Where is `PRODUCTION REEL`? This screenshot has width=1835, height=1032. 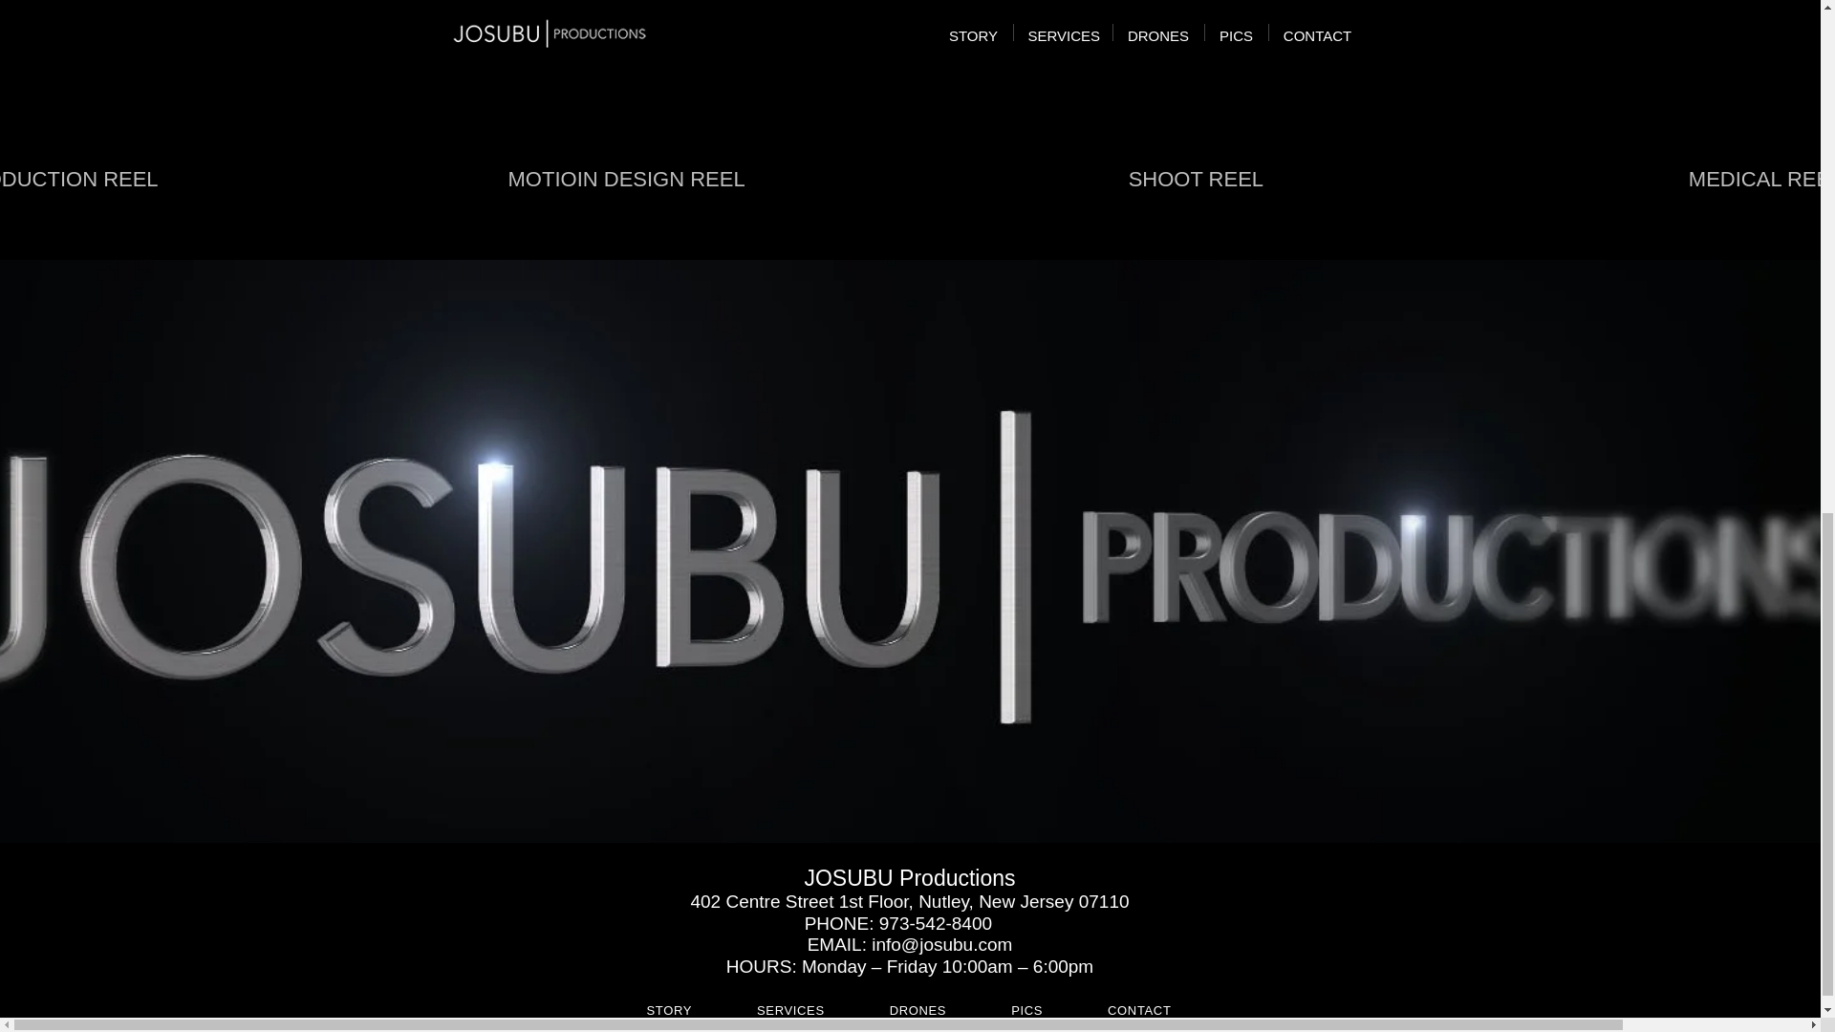
PRODUCTION REEL is located at coordinates (168, 118).